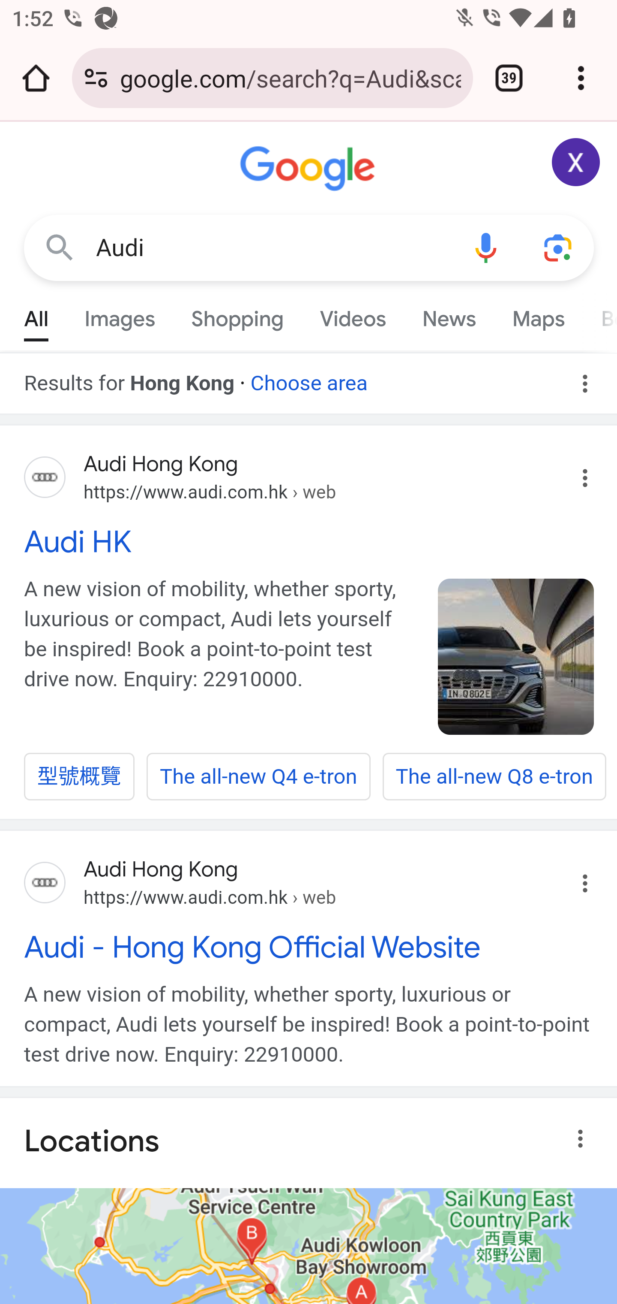 This screenshot has width=617, height=1304. What do you see at coordinates (449, 315) in the screenshot?
I see `News` at bounding box center [449, 315].